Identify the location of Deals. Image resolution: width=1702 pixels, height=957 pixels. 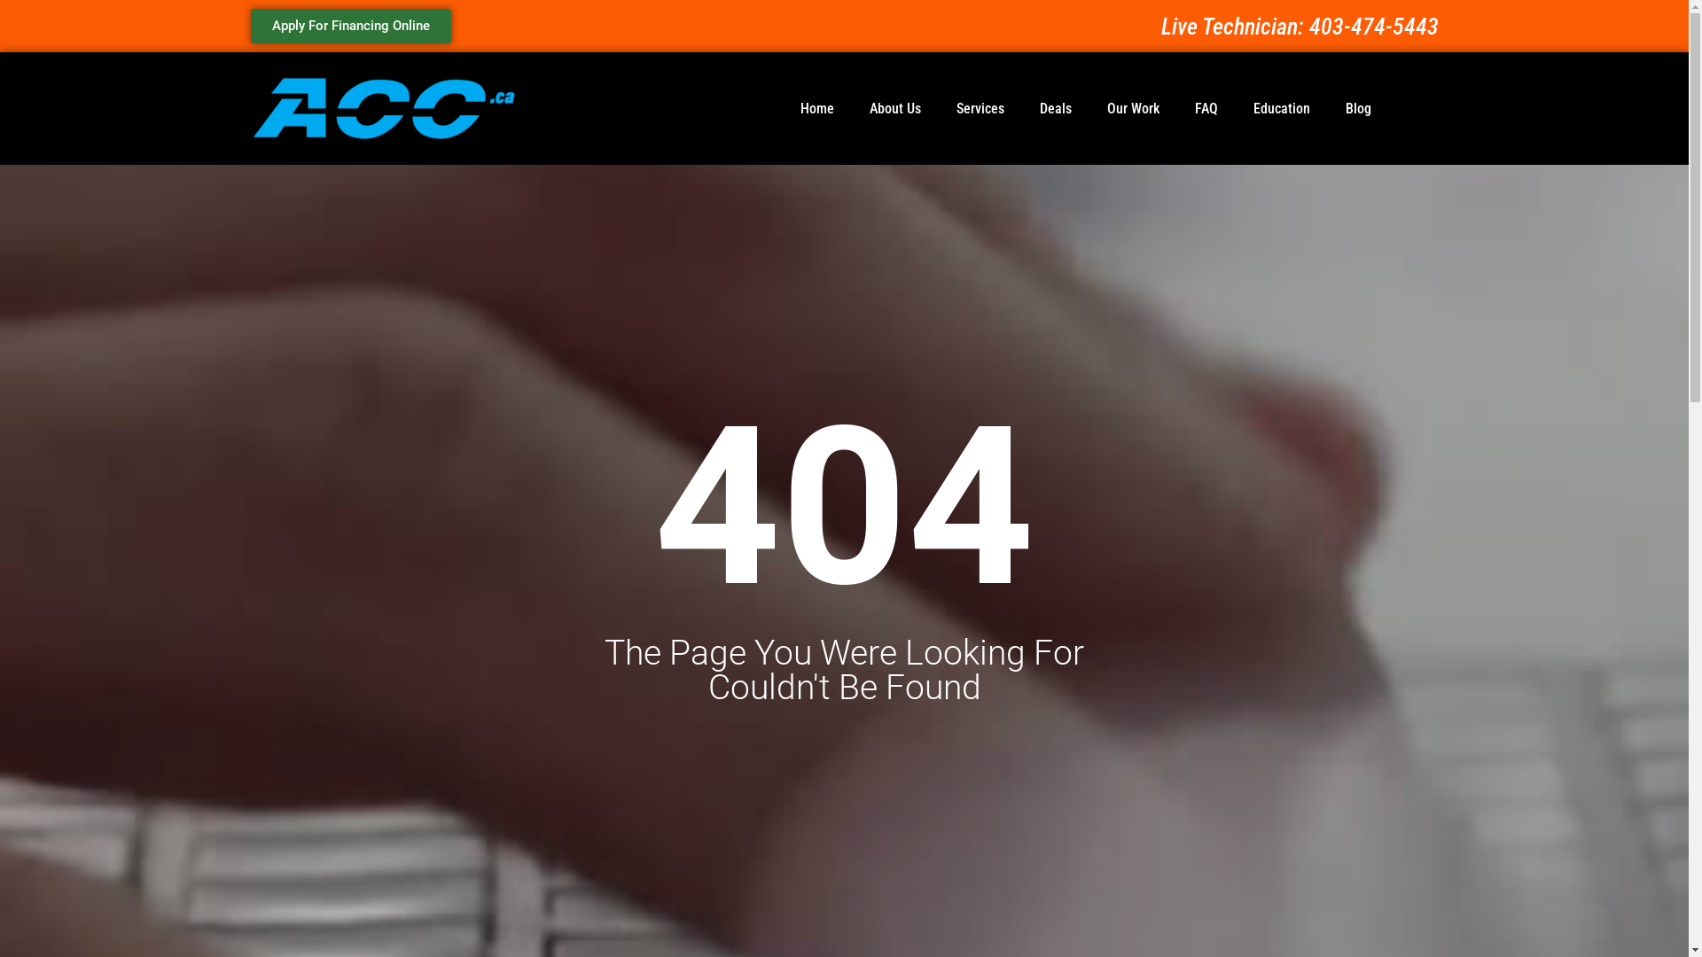
(1055, 109).